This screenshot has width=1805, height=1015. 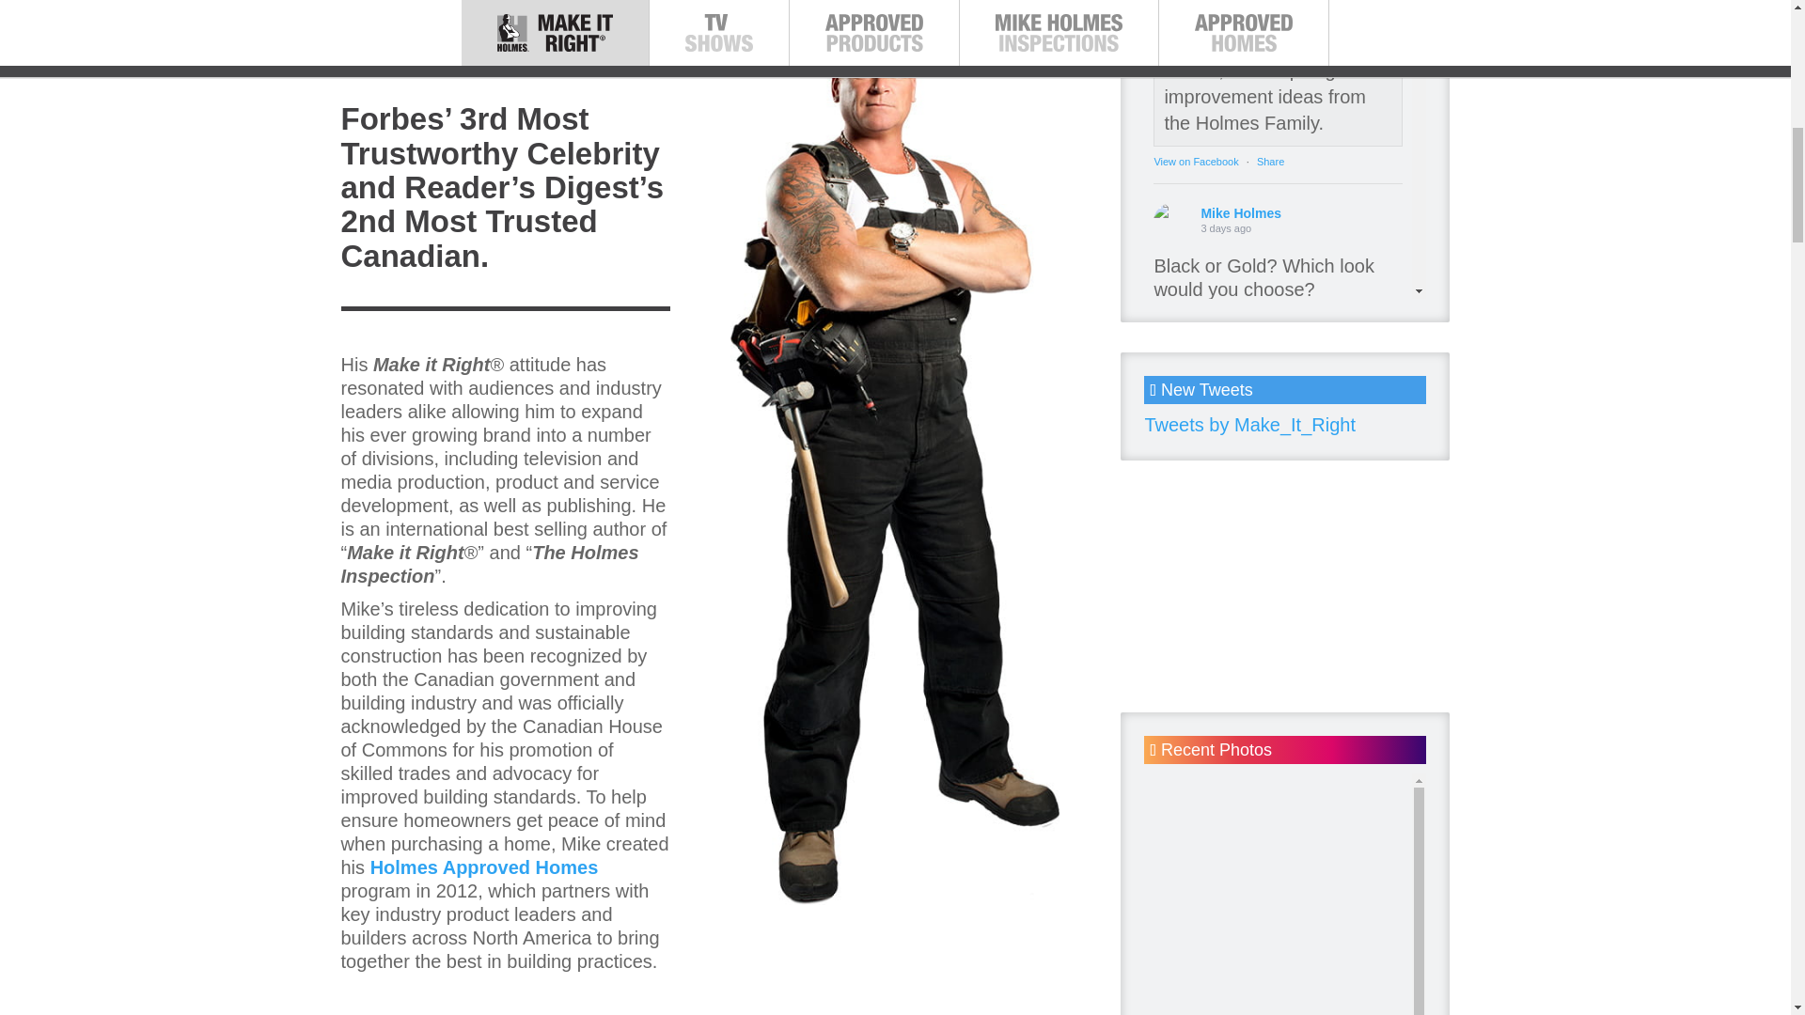 What do you see at coordinates (1269, 421) in the screenshot?
I see `Share` at bounding box center [1269, 421].